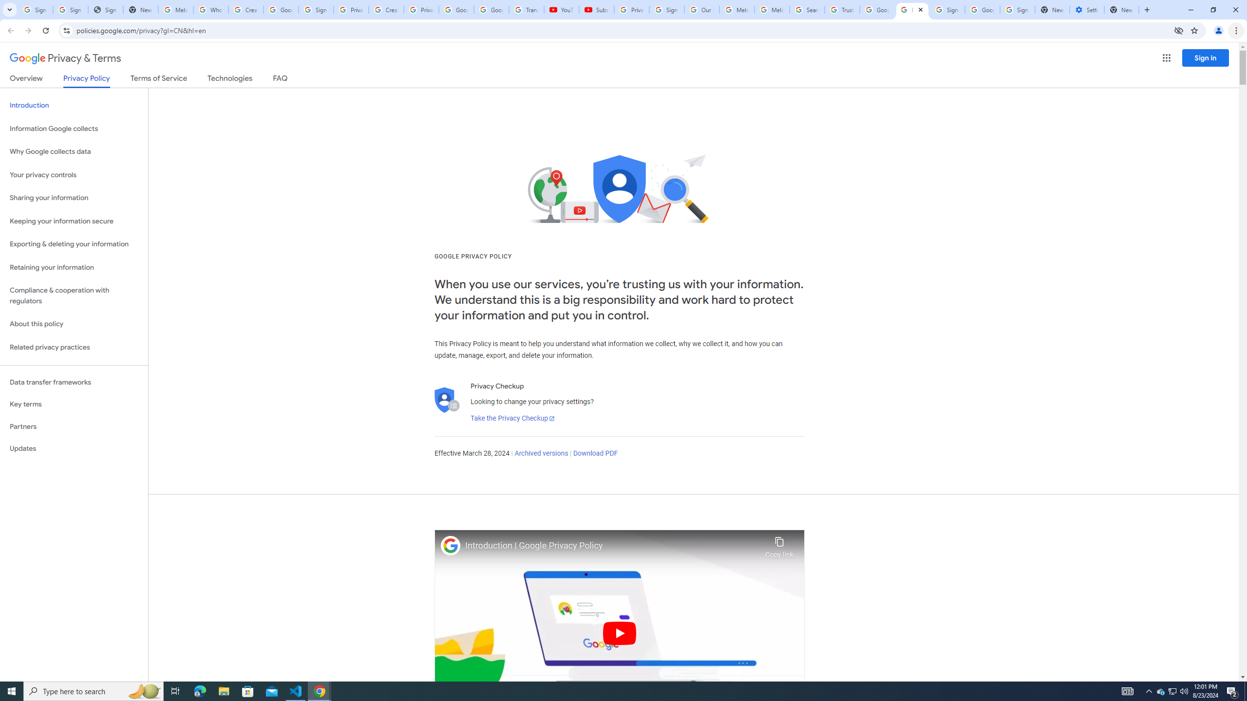  I want to click on Introduction | Google Privacy Policy, so click(613, 546).